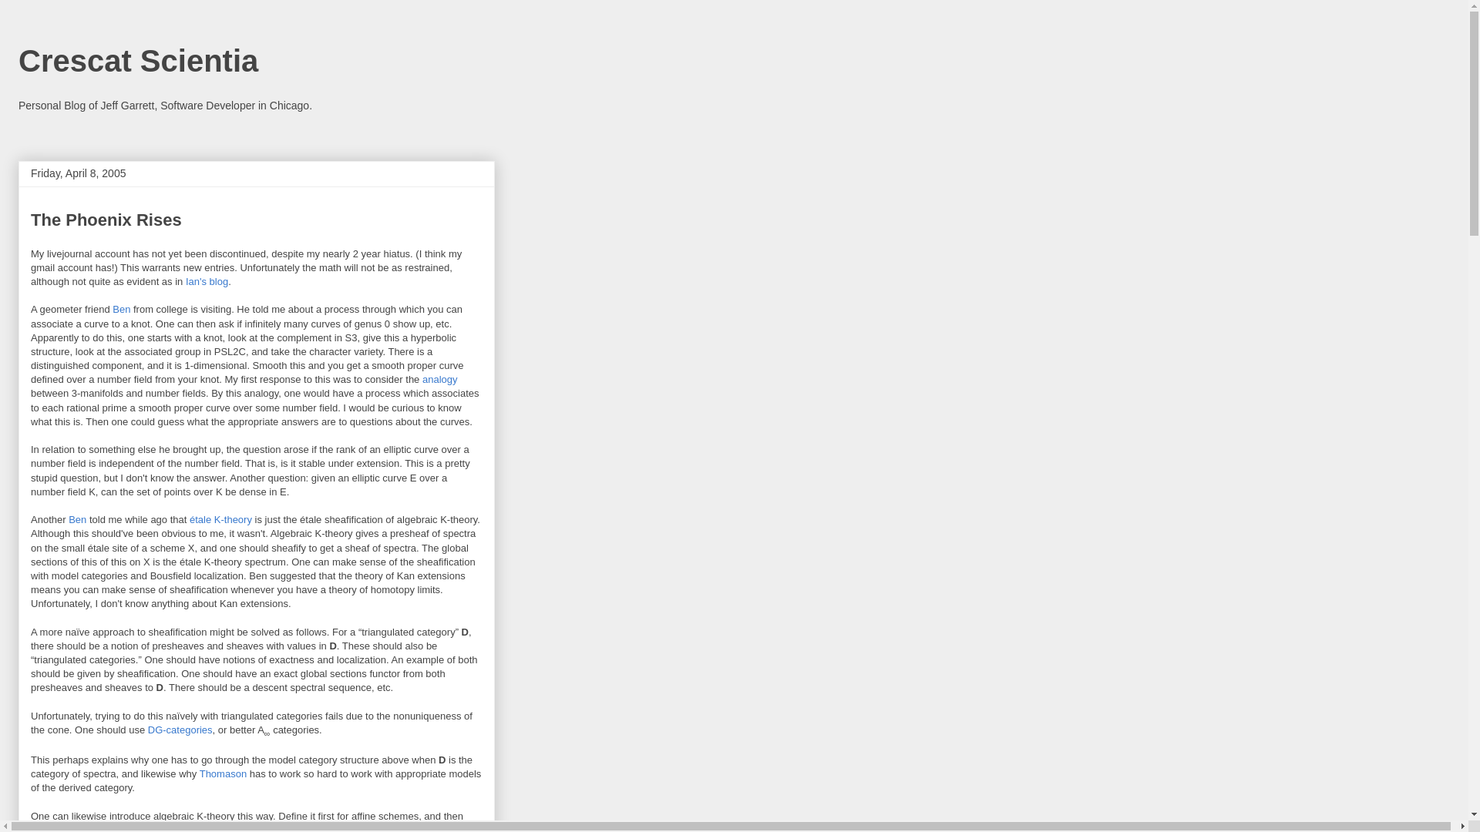  I want to click on Thomason, so click(224, 773).